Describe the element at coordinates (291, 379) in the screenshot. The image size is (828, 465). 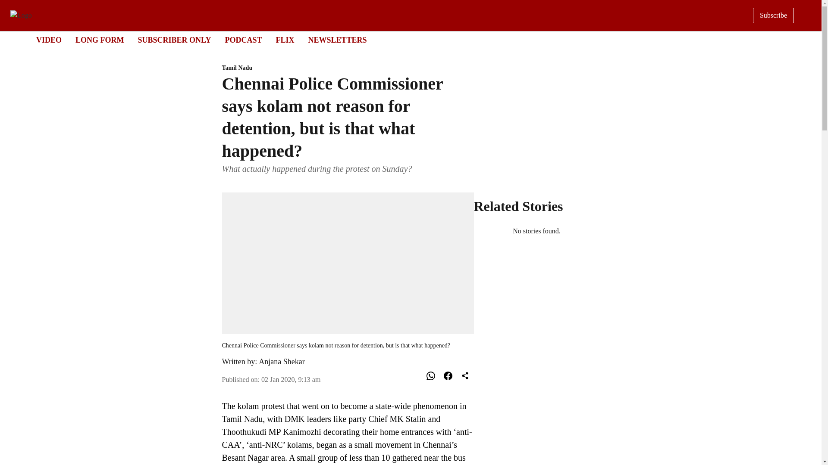
I see `FLIX` at that location.